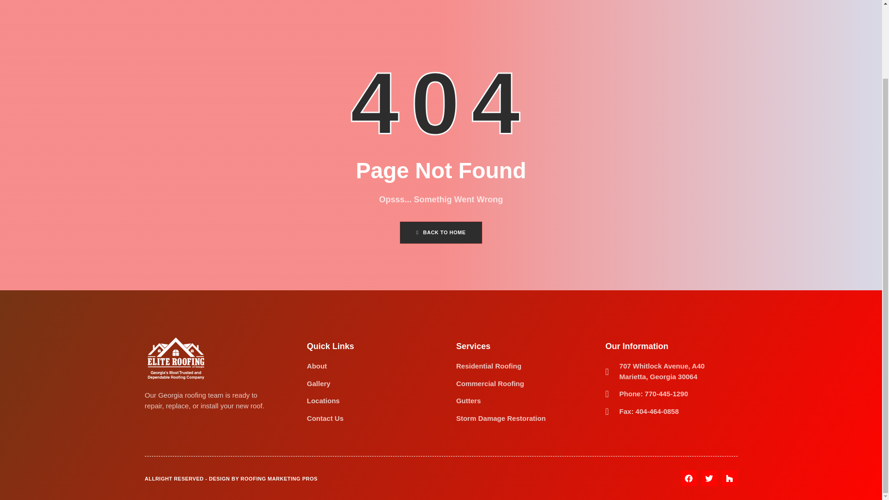 This screenshot has width=889, height=500. Describe the element at coordinates (669, 412) in the screenshot. I see `Fax: 404-464-0858` at that location.